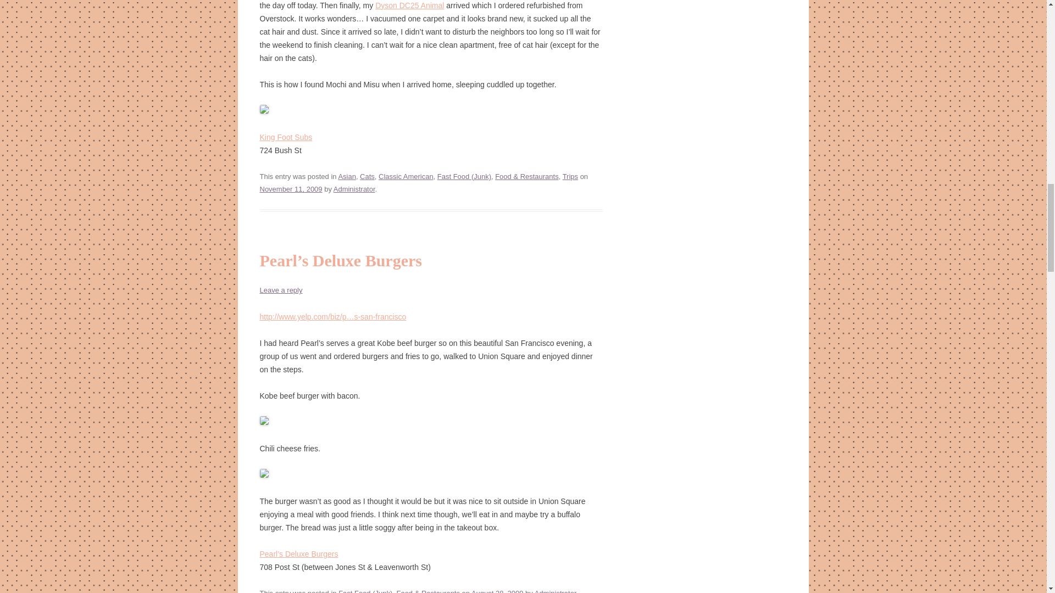  I want to click on Dyson DC25 Animal, so click(410, 5).